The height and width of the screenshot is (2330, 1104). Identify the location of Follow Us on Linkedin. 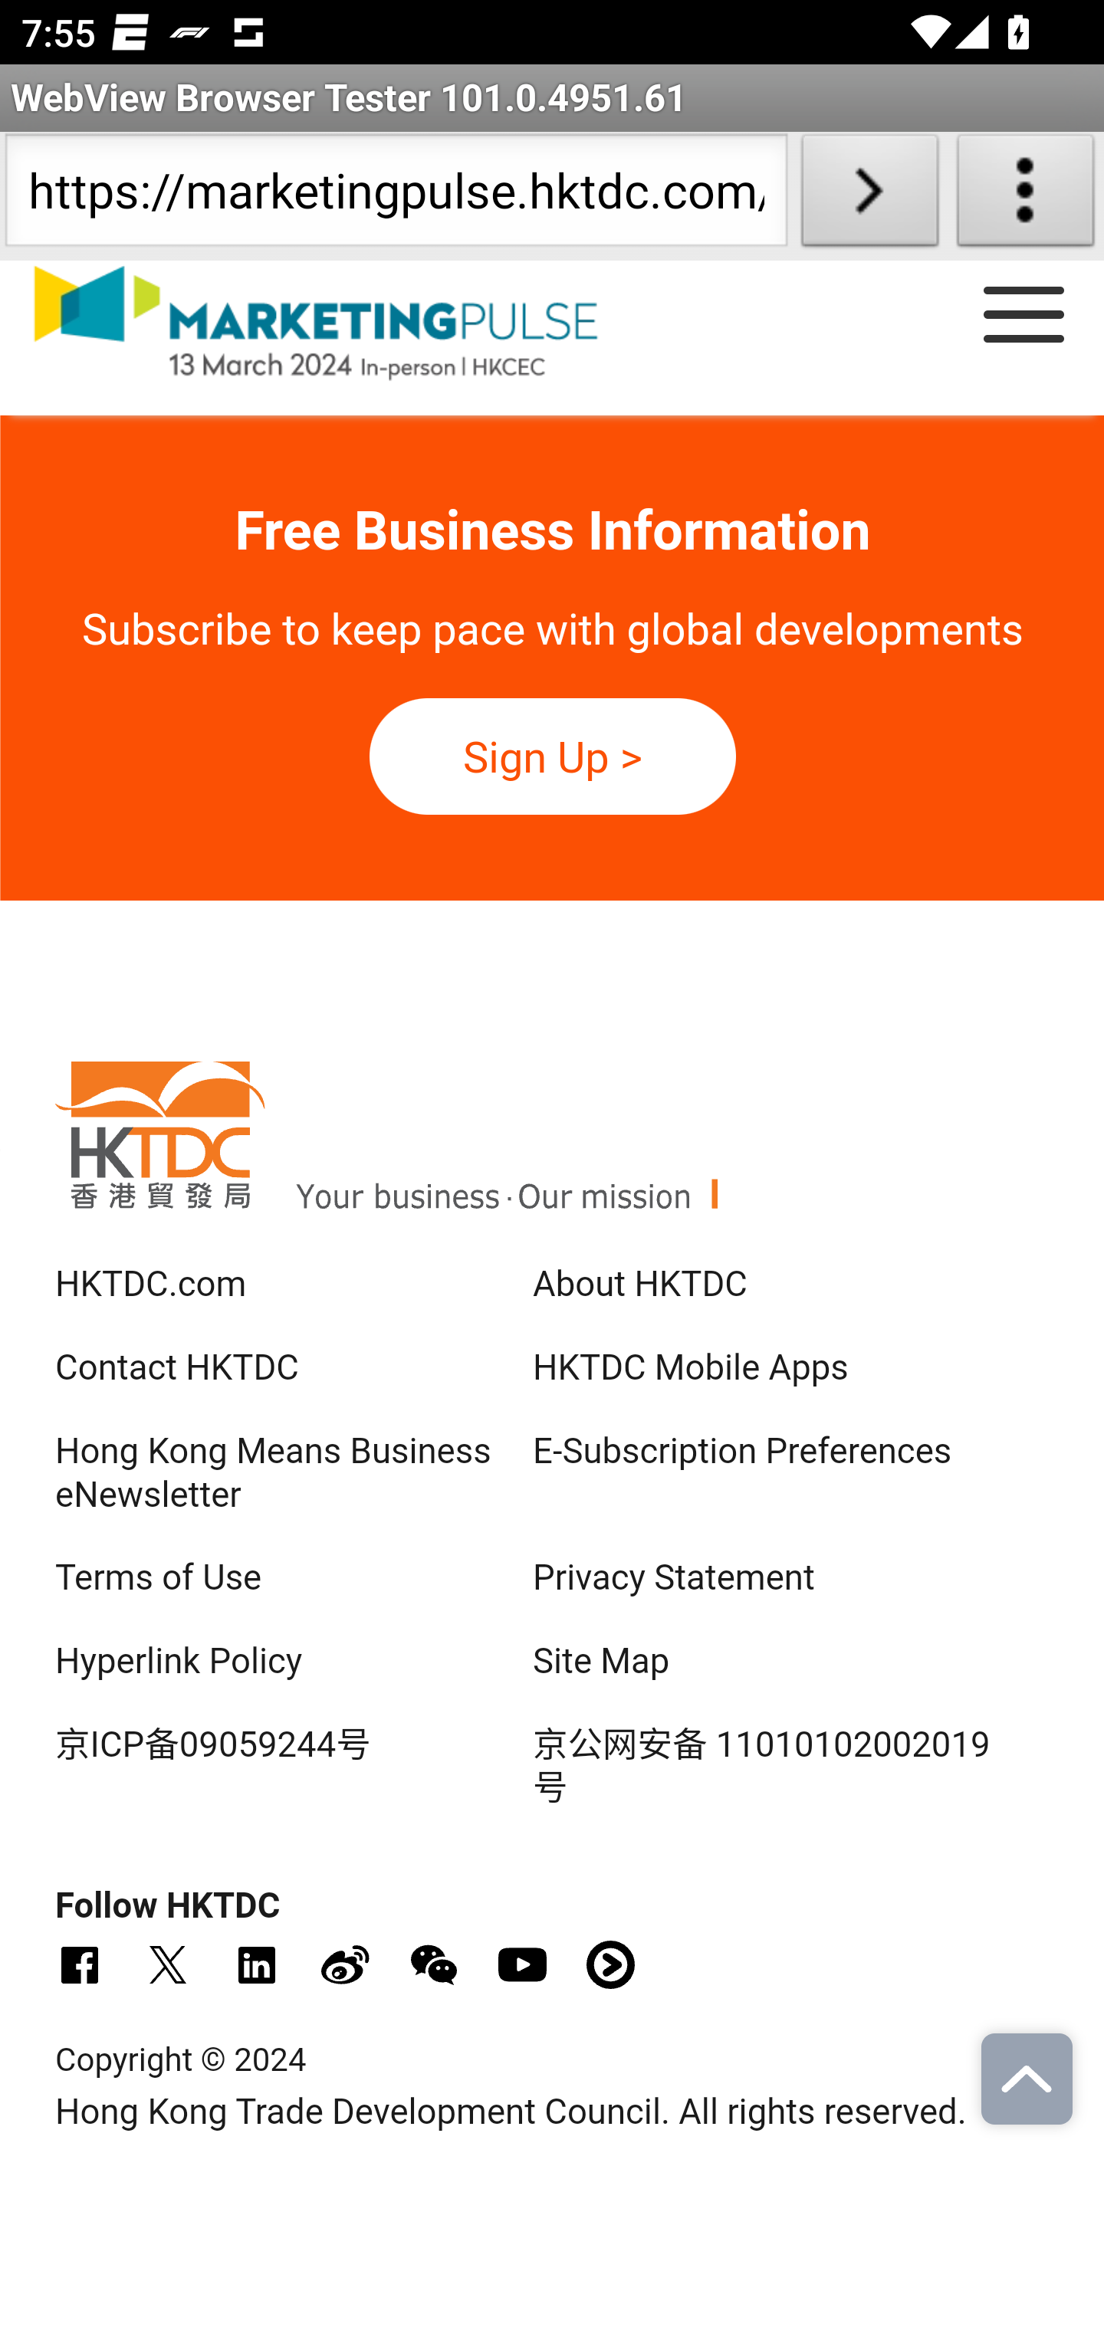
(256, 1965).